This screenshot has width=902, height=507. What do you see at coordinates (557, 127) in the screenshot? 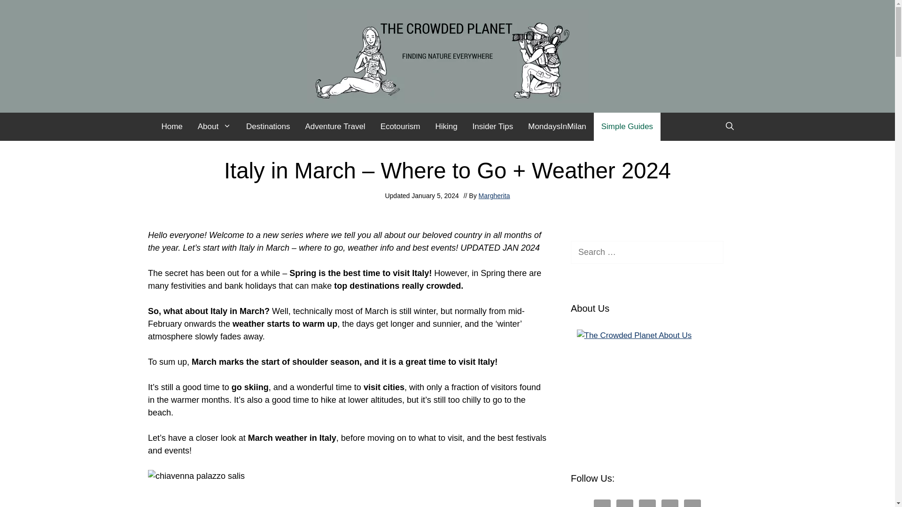
I see `MondaysInMilan` at bounding box center [557, 127].